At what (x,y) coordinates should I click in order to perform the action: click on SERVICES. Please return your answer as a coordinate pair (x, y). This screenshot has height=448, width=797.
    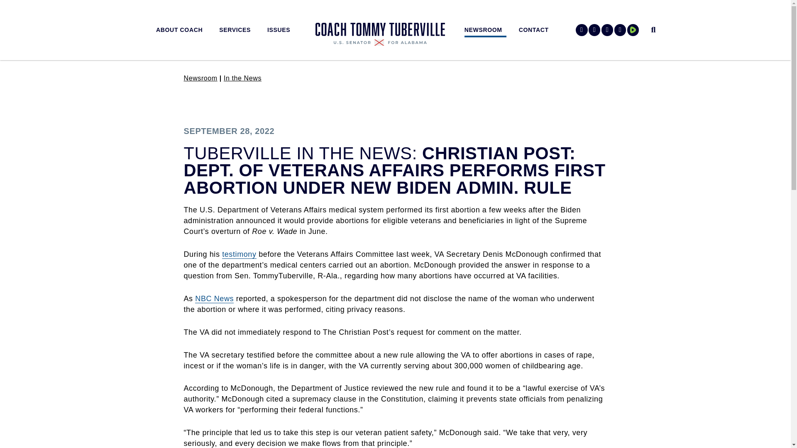
    Looking at the image, I should click on (237, 30).